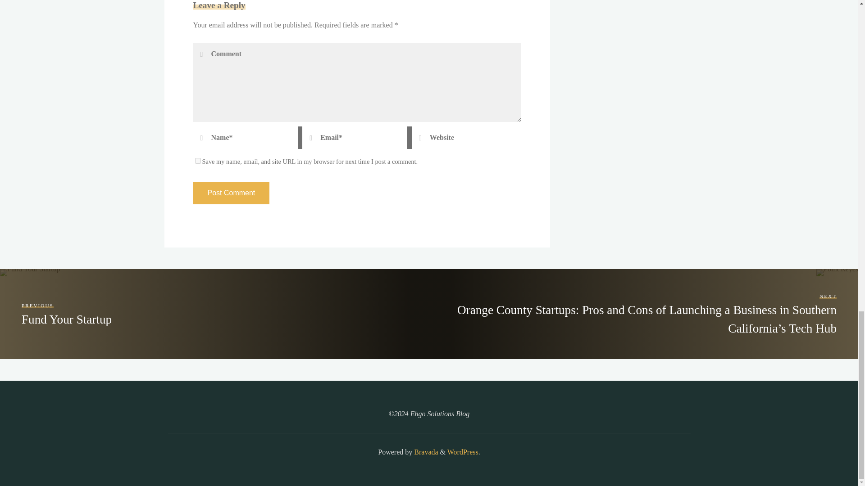  What do you see at coordinates (462, 452) in the screenshot?
I see `Semantic Personal Publishing Platform` at bounding box center [462, 452].